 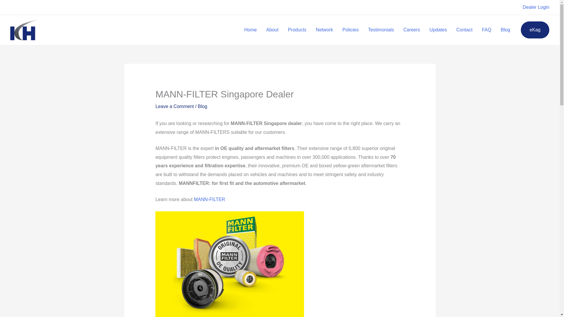 I want to click on MANN-FILTER, so click(x=209, y=199).